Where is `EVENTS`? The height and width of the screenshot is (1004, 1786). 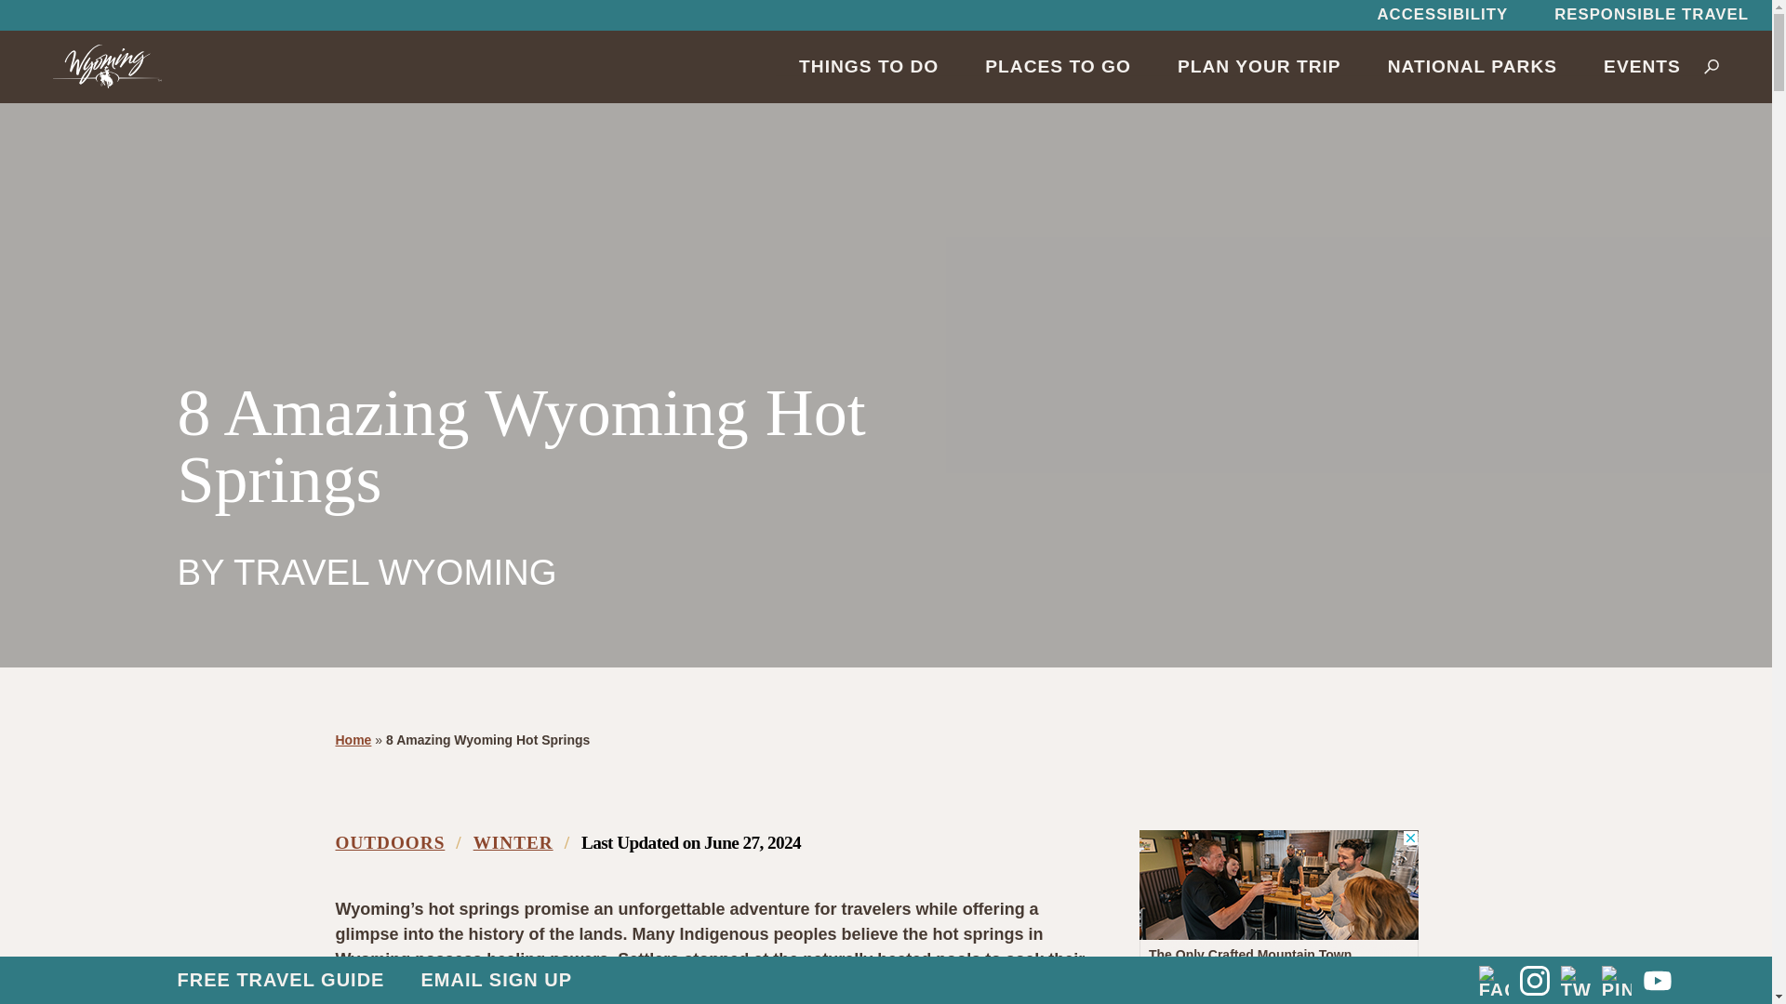 EVENTS is located at coordinates (1642, 66).